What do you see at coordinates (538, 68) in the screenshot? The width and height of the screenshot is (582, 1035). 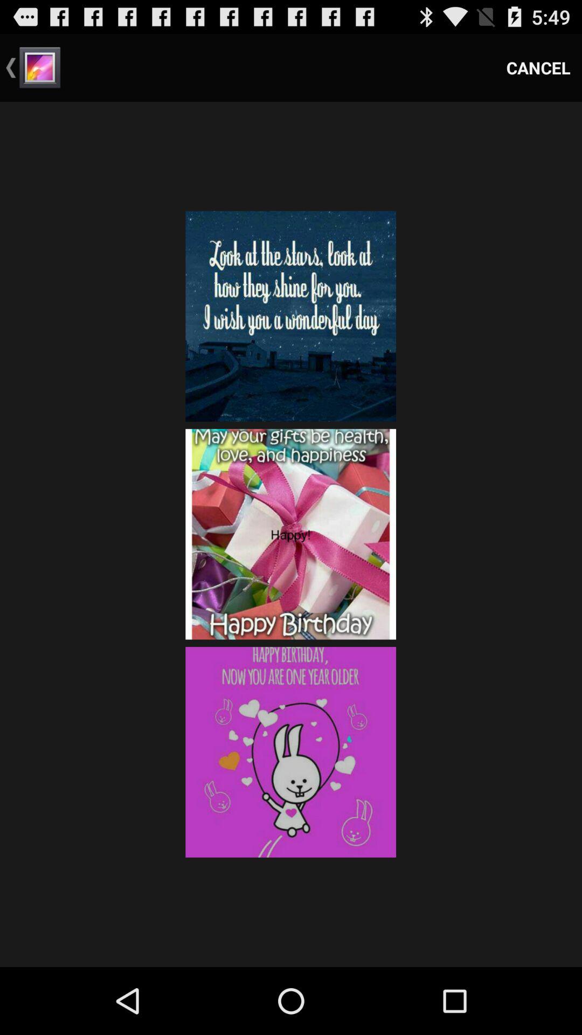 I see `tap the icon at the top right corner` at bounding box center [538, 68].